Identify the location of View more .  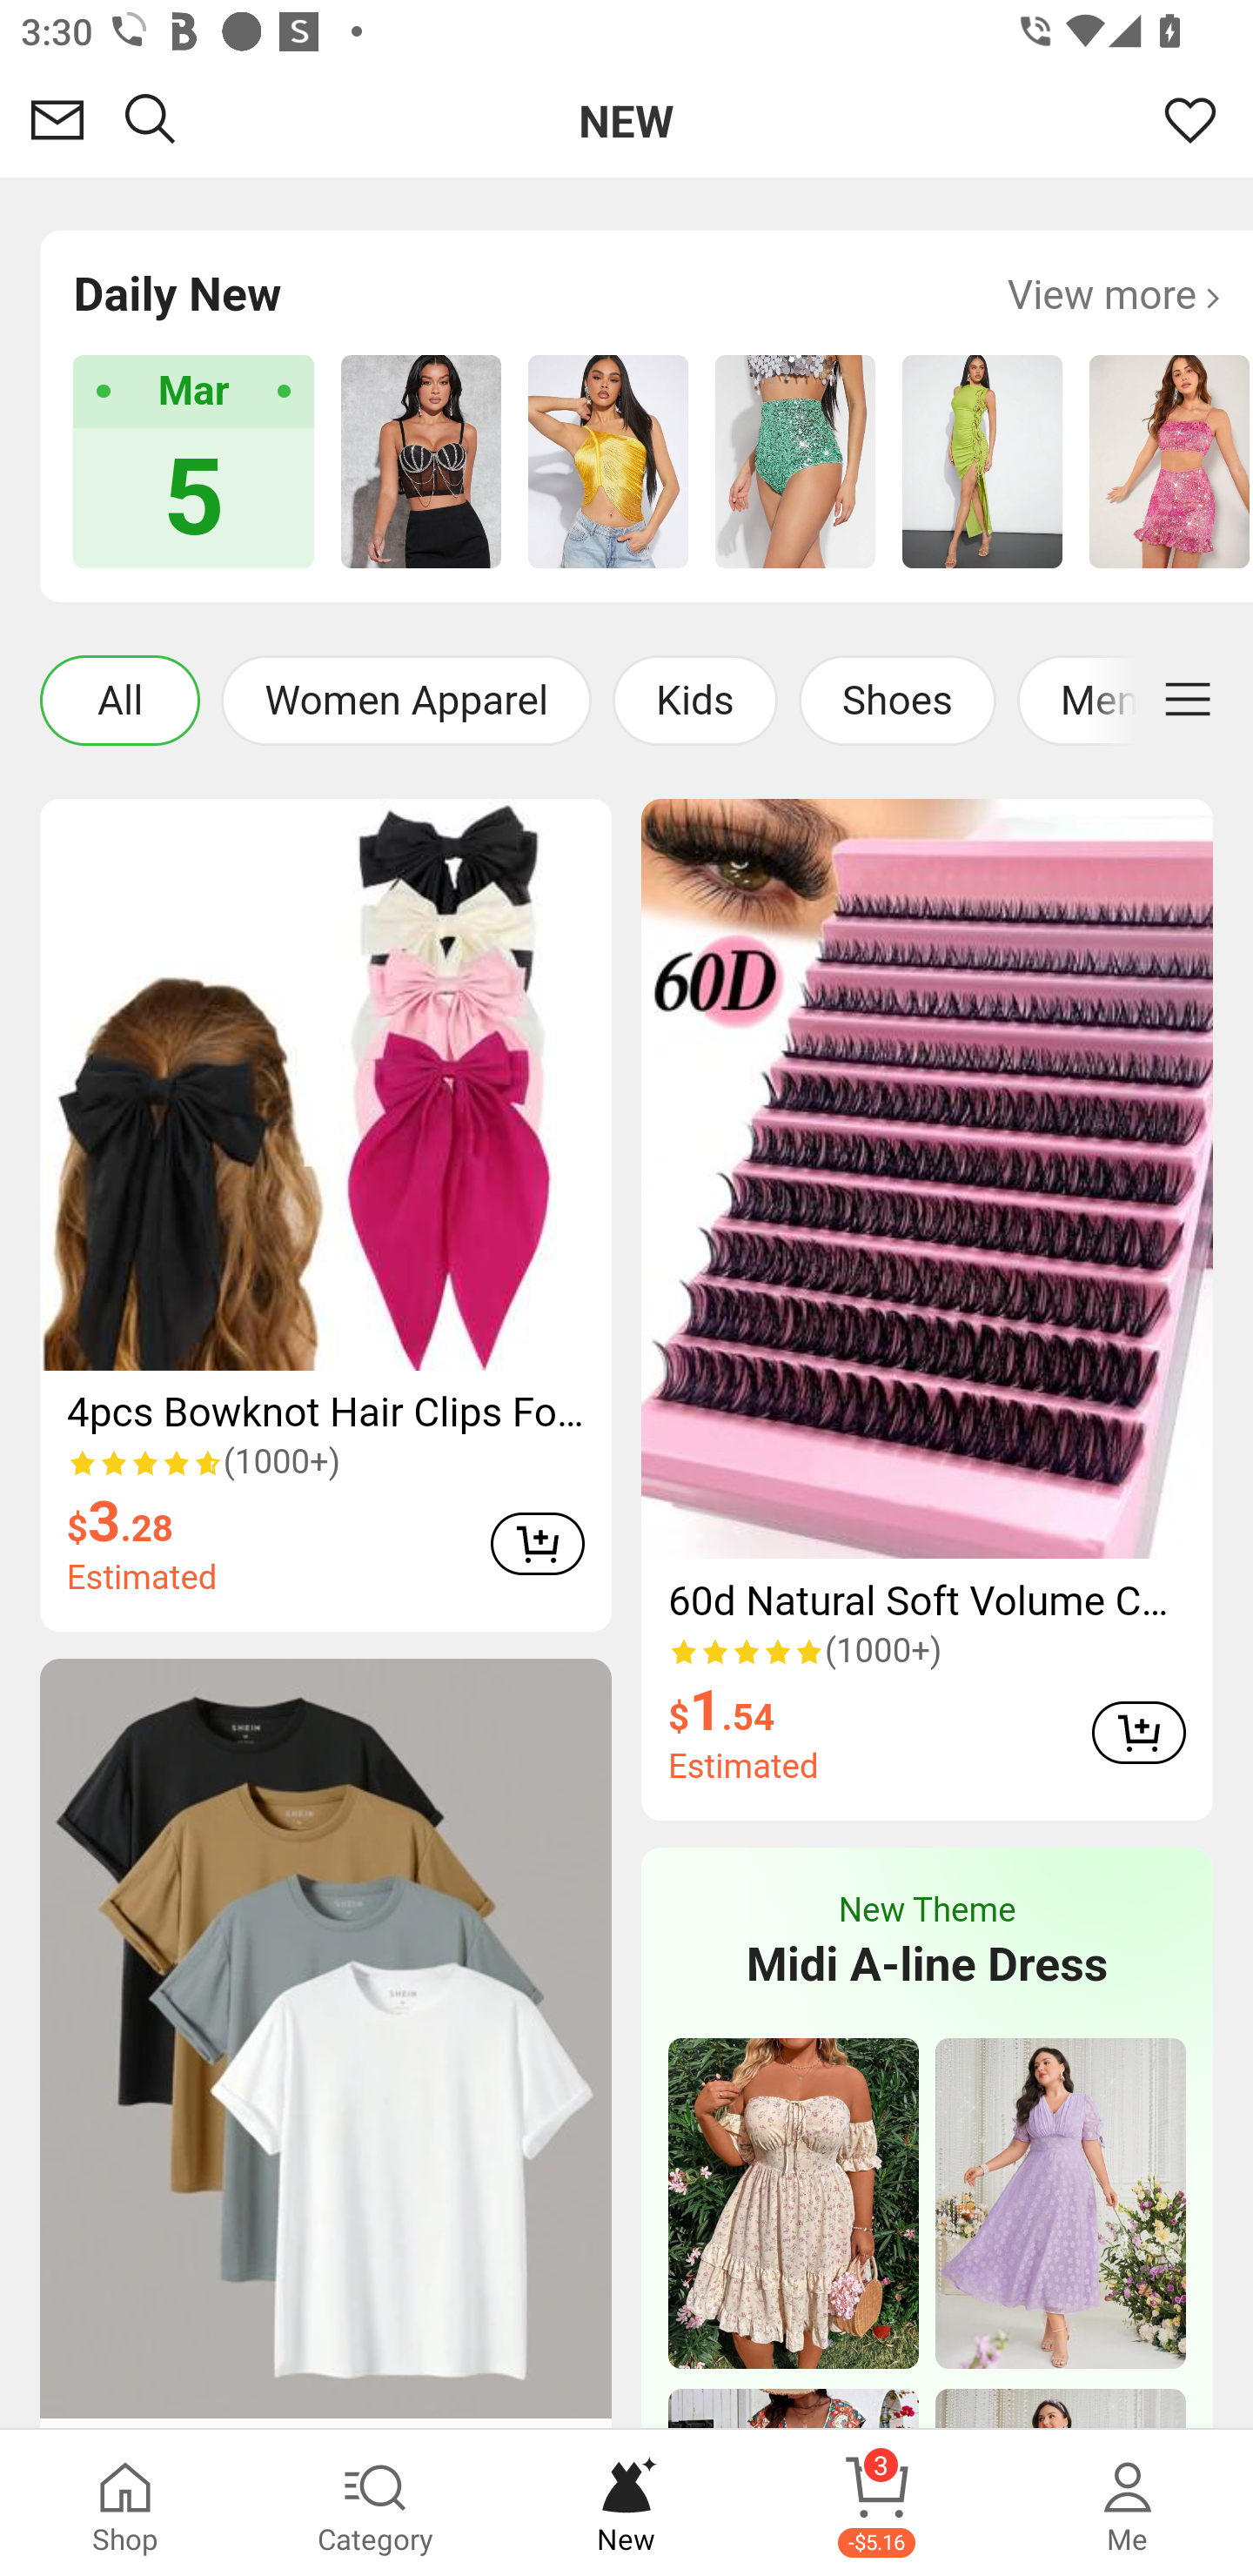
(1113, 294).